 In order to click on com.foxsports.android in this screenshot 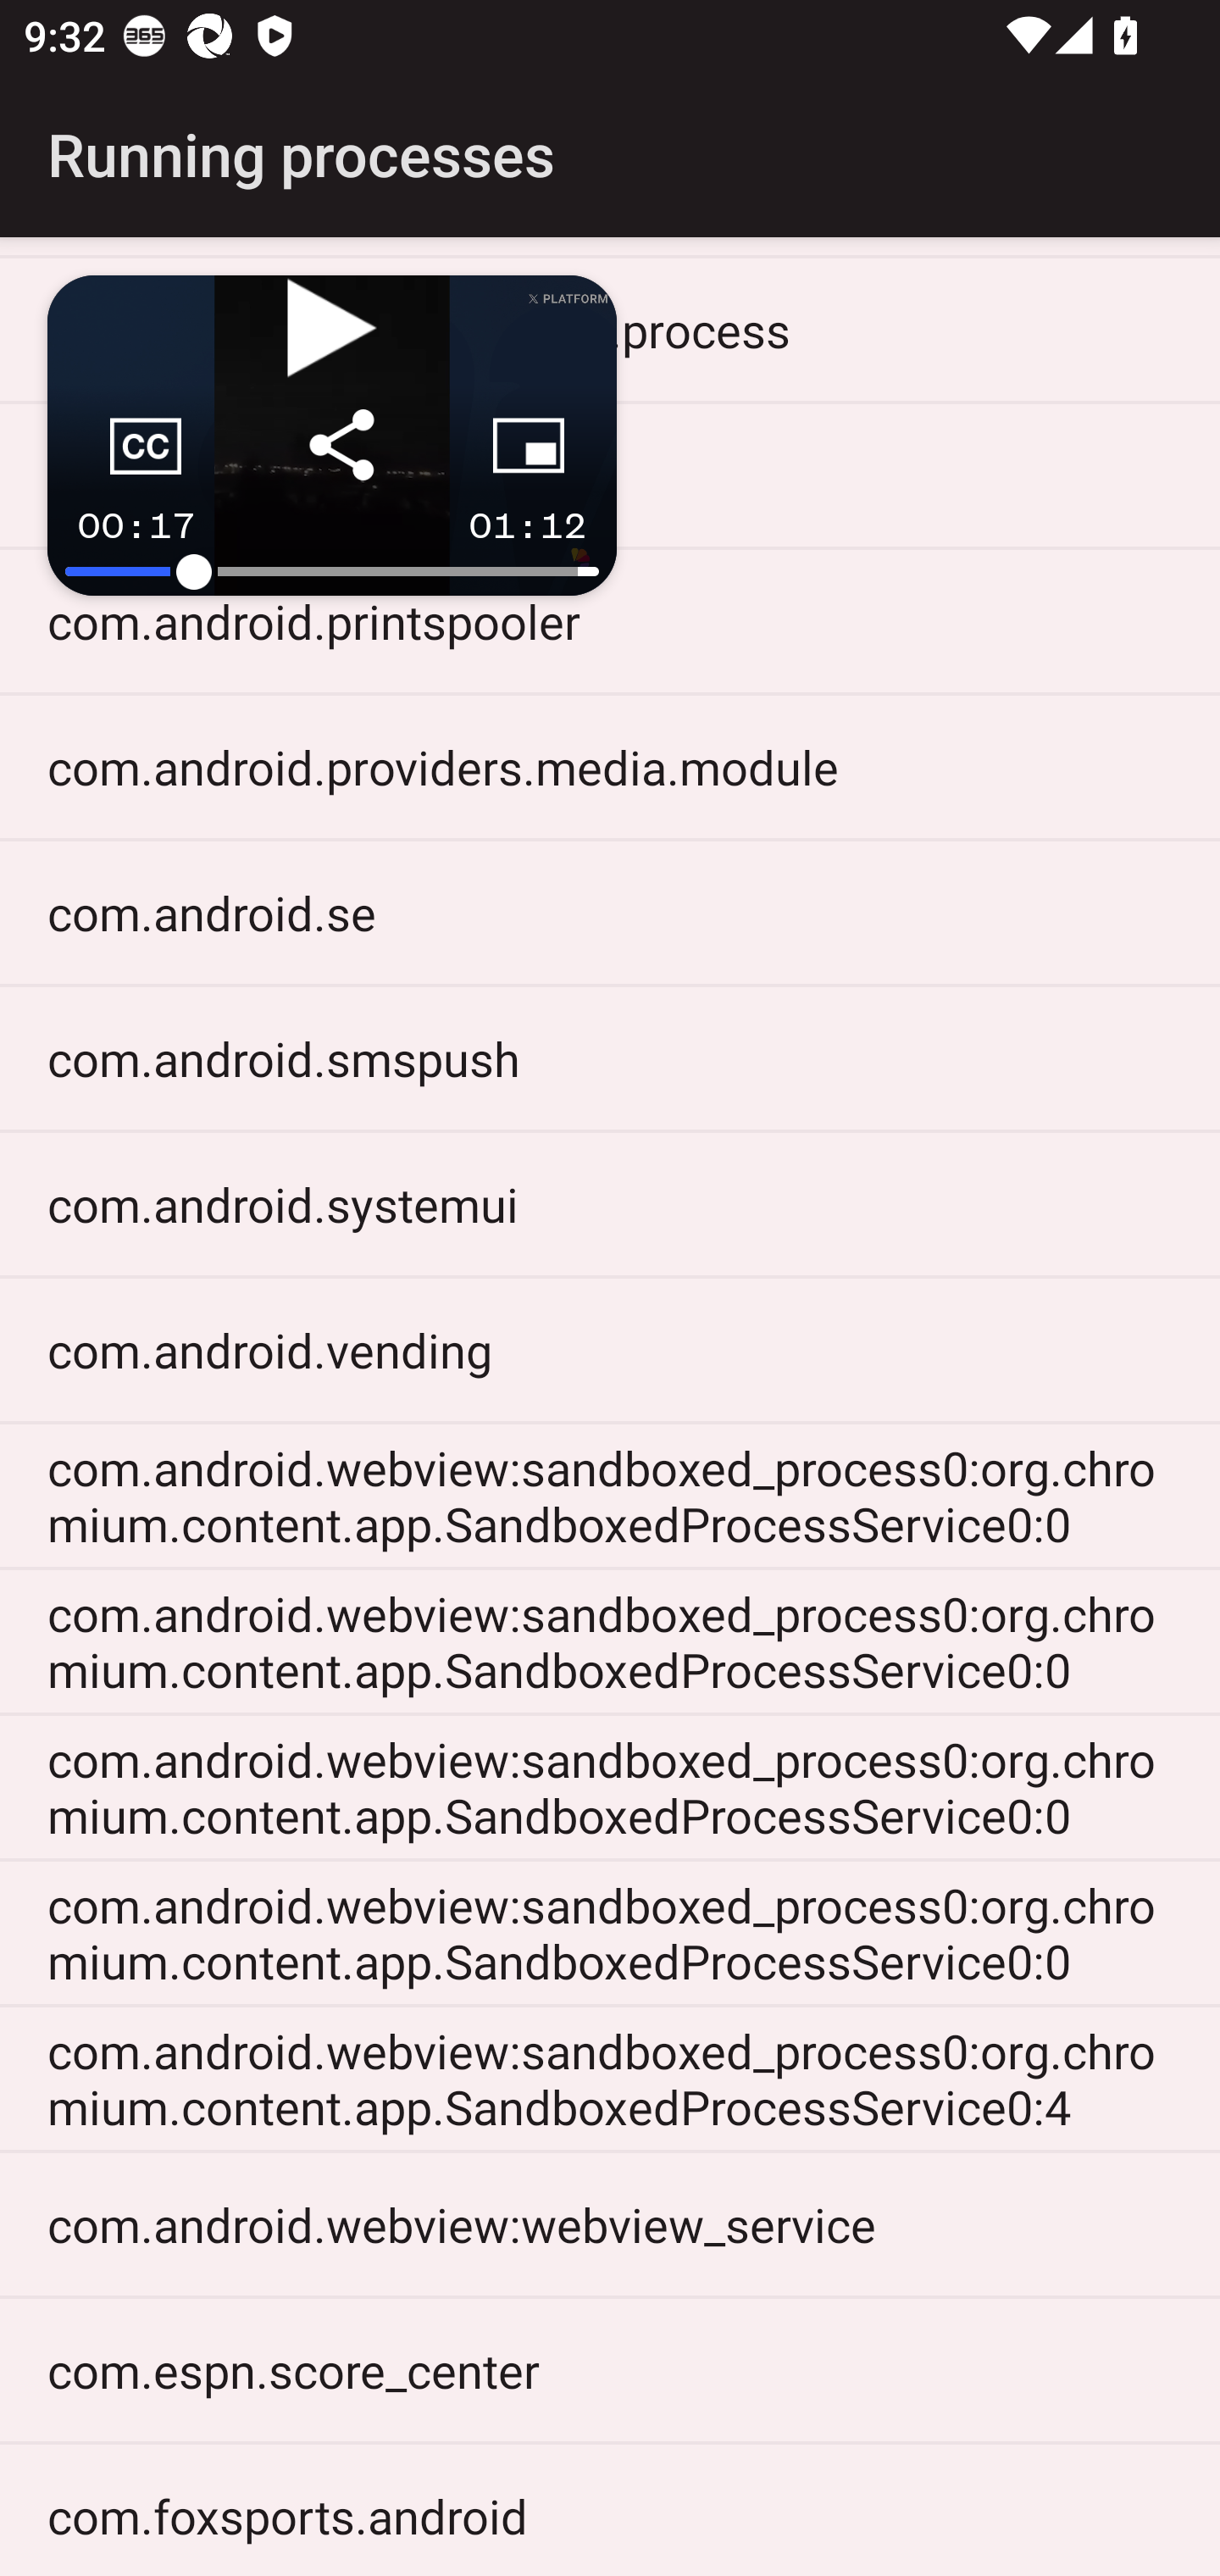, I will do `click(610, 2510)`.